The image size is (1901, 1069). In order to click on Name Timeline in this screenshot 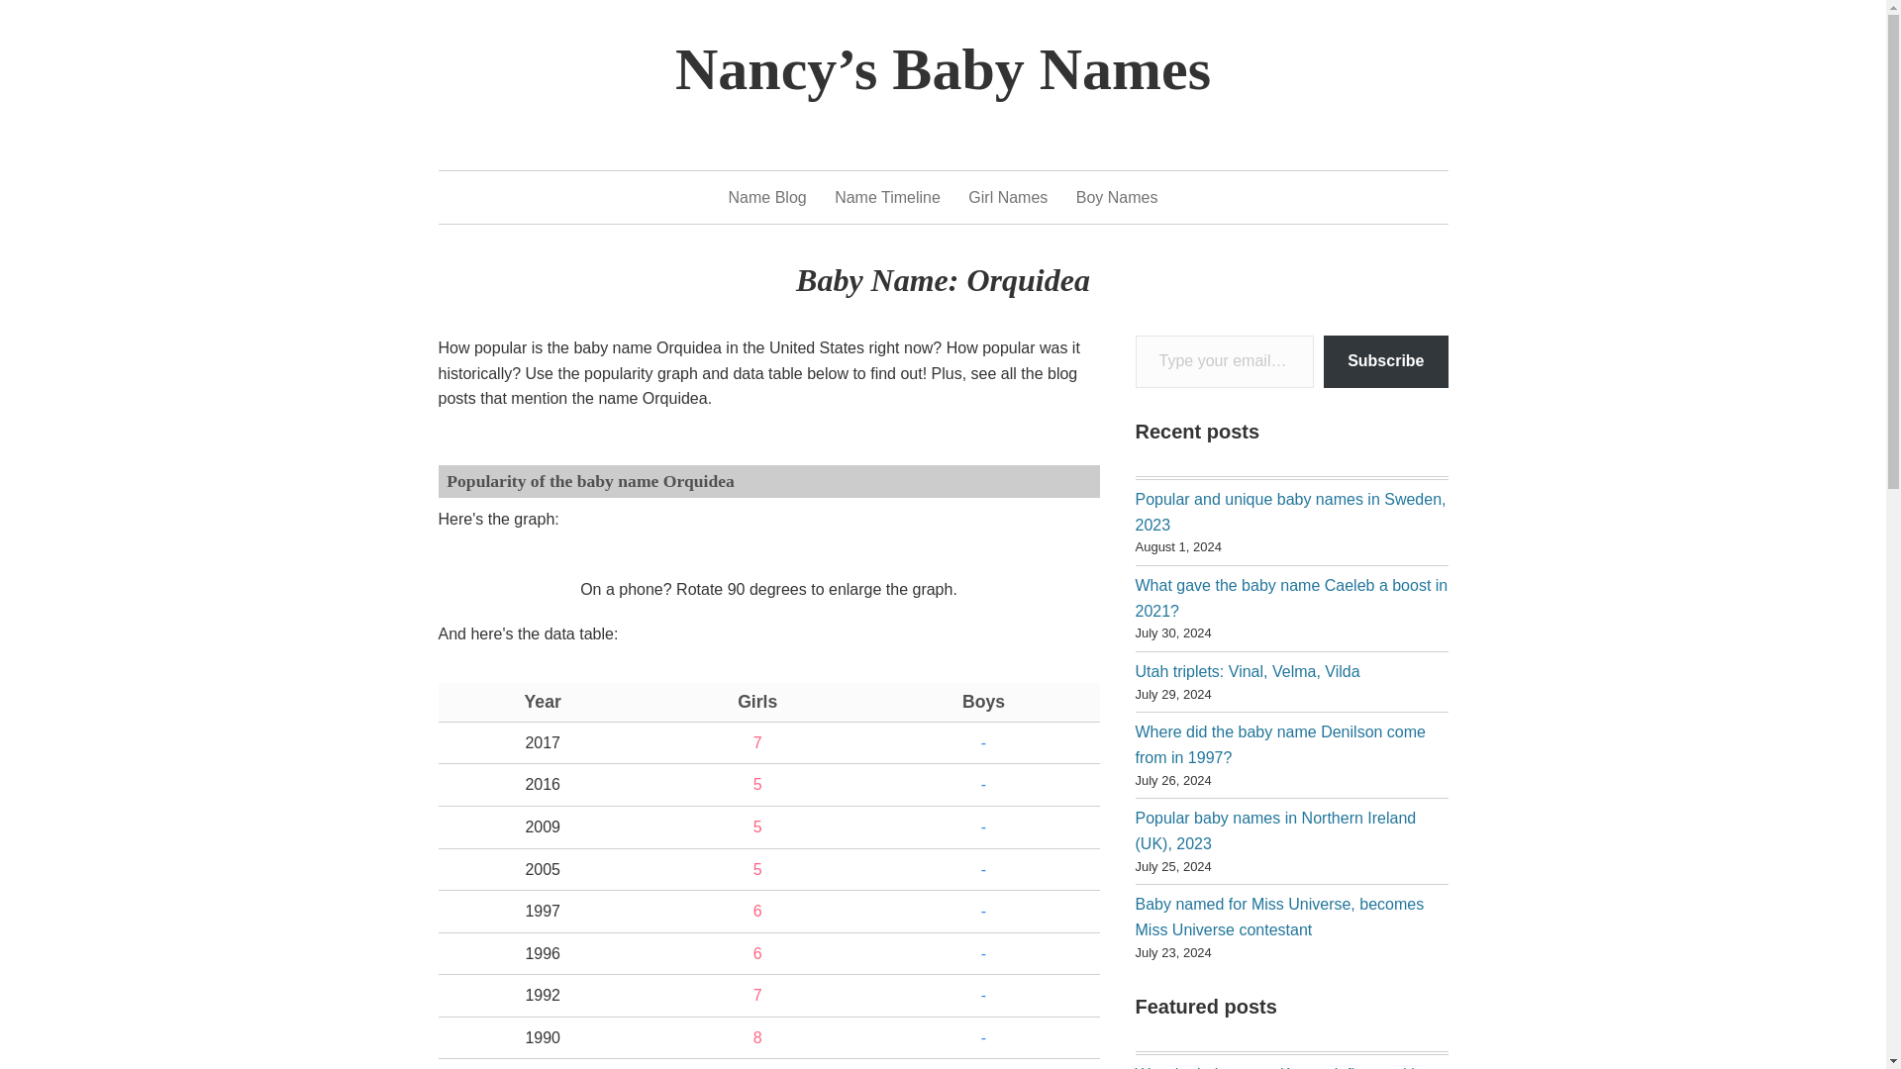, I will do `click(887, 197)`.